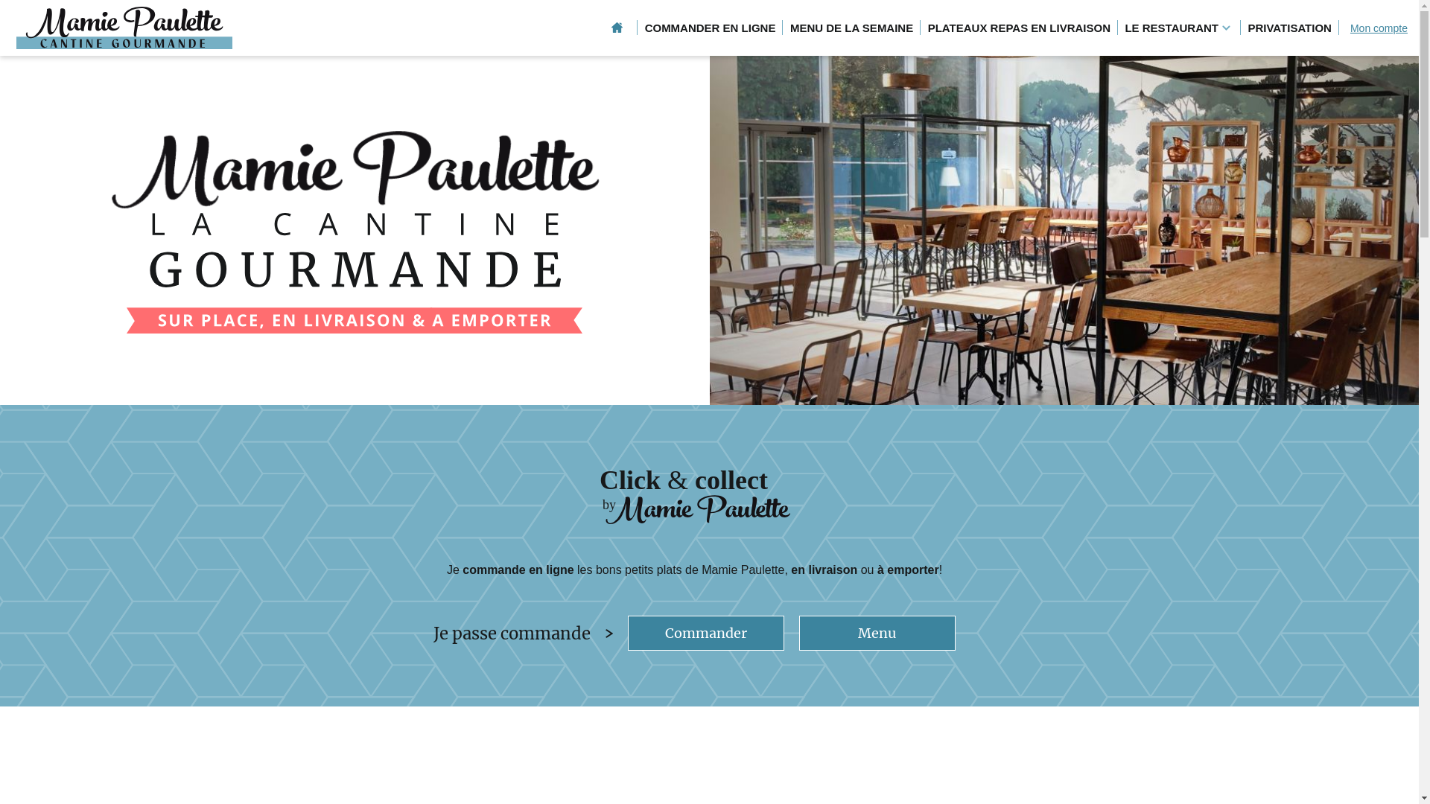  I want to click on Commander, so click(706, 633).